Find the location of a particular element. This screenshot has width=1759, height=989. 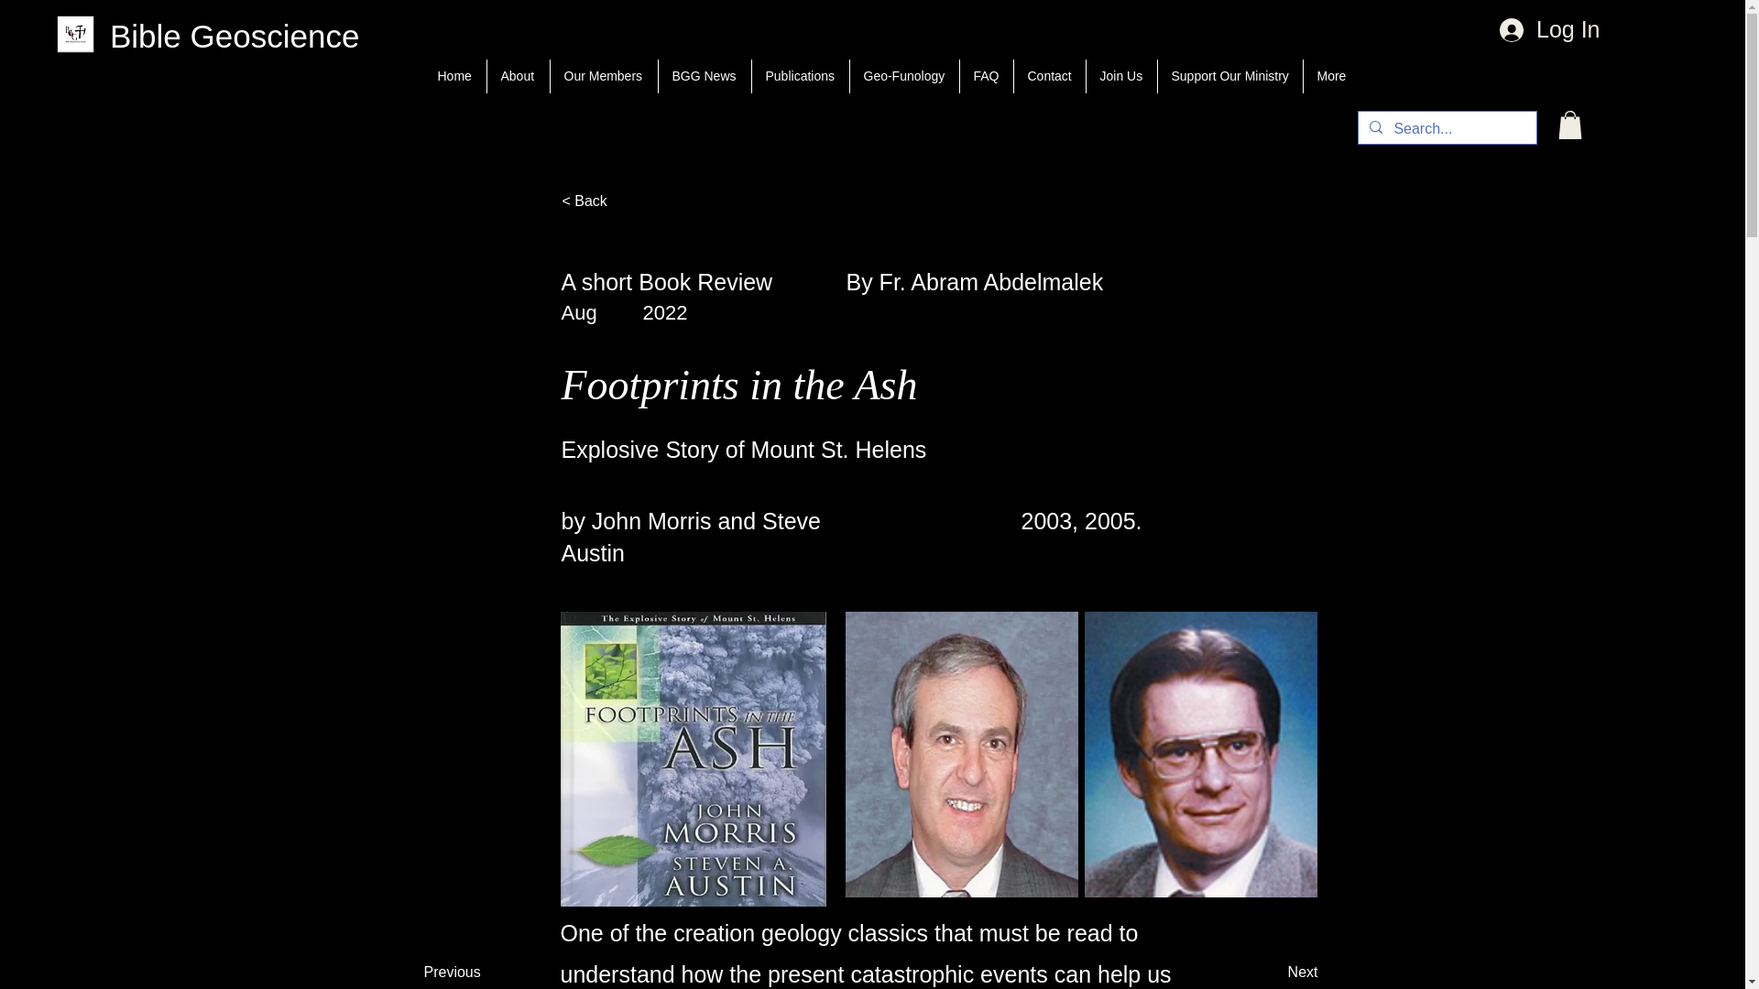

Contact is located at coordinates (1048, 75).